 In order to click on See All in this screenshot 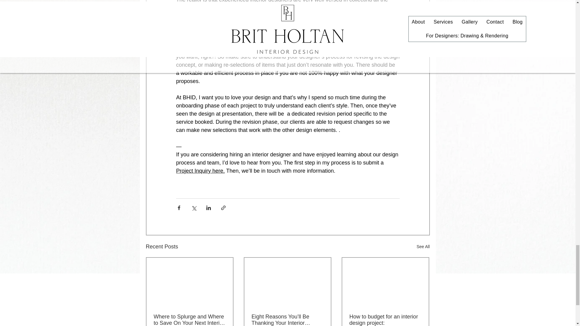, I will do `click(423, 247)`.